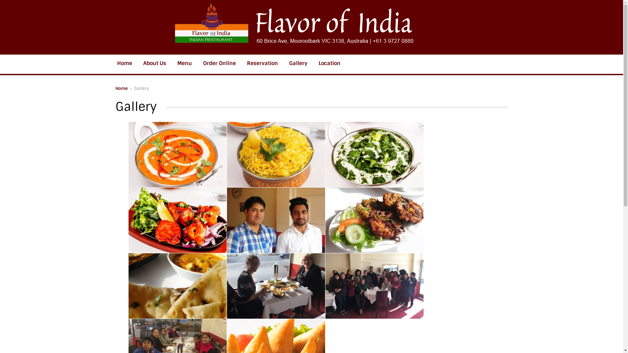 The image size is (628, 353). I want to click on Location, so click(330, 63).